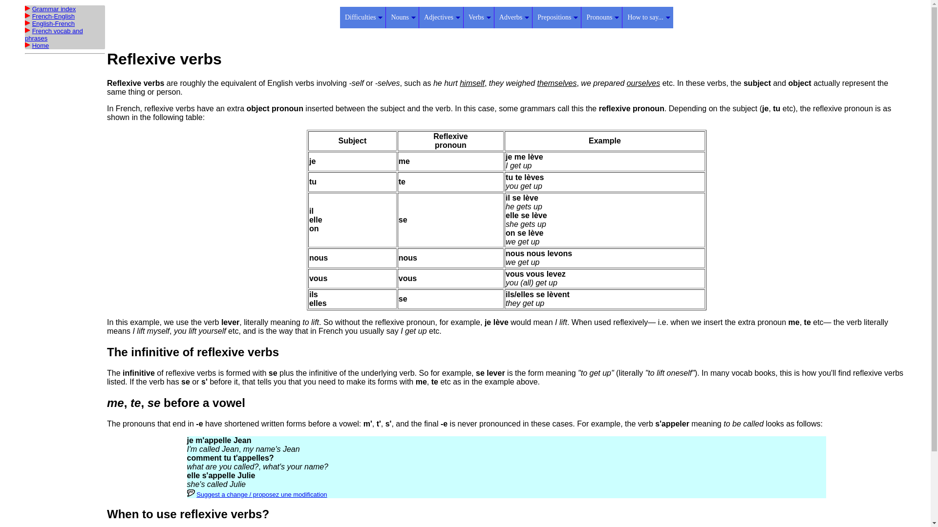  Describe the element at coordinates (362, 18) in the screenshot. I see `Difficulties` at that location.